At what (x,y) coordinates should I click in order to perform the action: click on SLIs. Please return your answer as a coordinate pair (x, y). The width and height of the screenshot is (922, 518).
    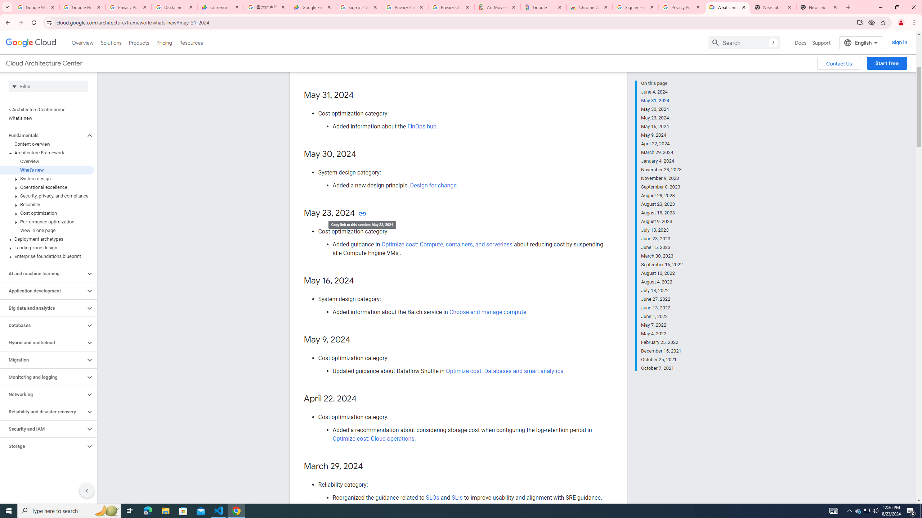
    Looking at the image, I should click on (457, 497).